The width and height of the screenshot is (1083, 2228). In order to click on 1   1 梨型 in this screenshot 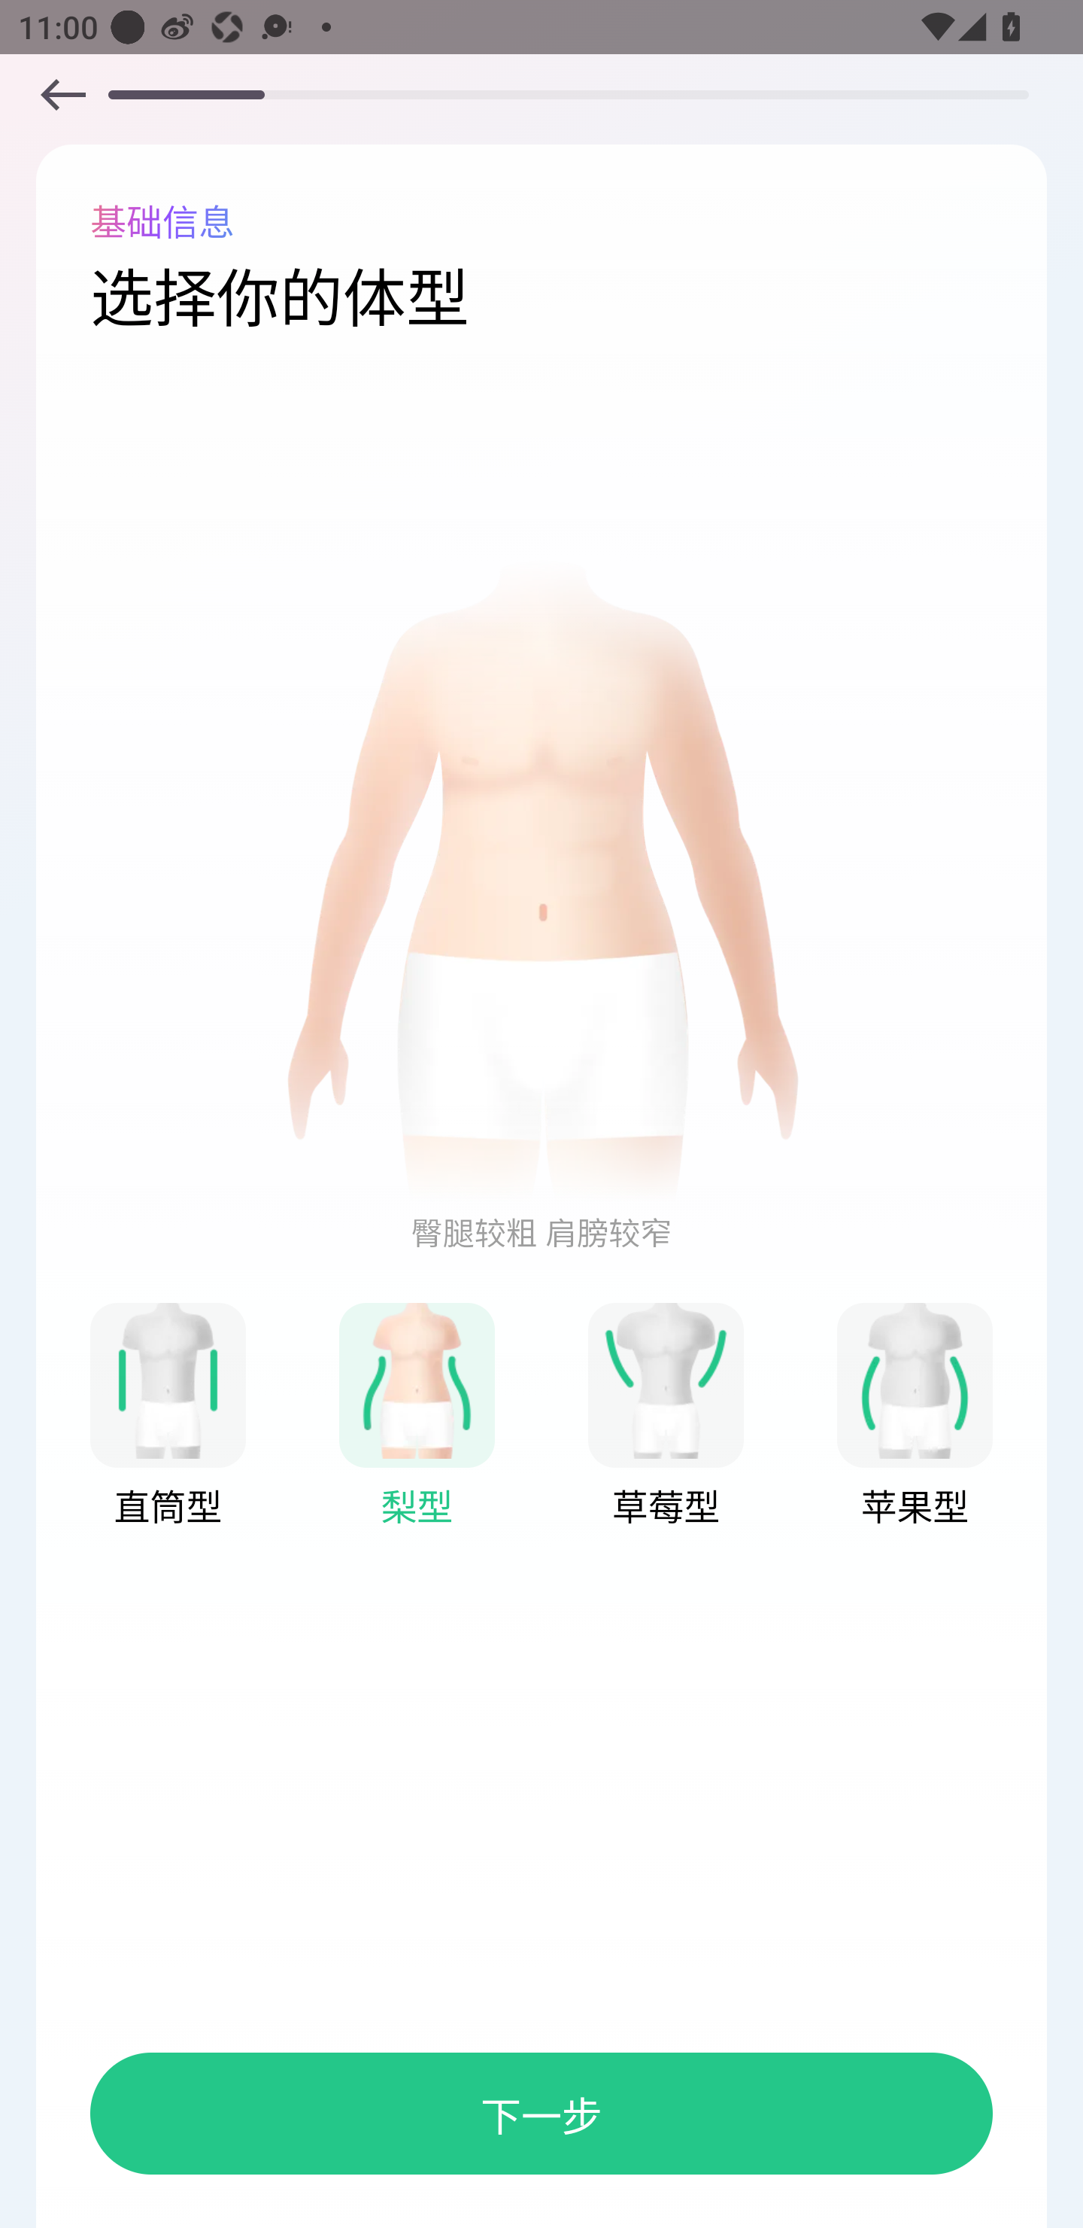, I will do `click(417, 1417)`.